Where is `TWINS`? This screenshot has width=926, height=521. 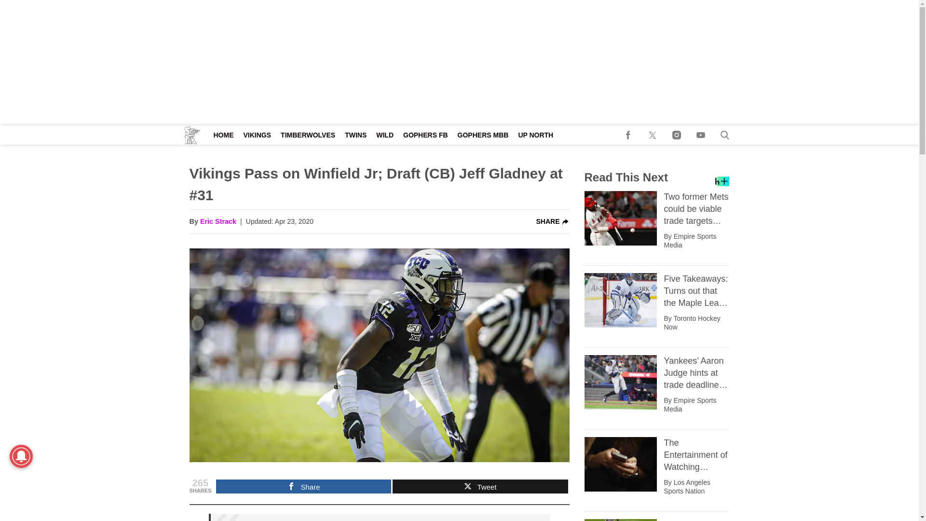 TWINS is located at coordinates (355, 135).